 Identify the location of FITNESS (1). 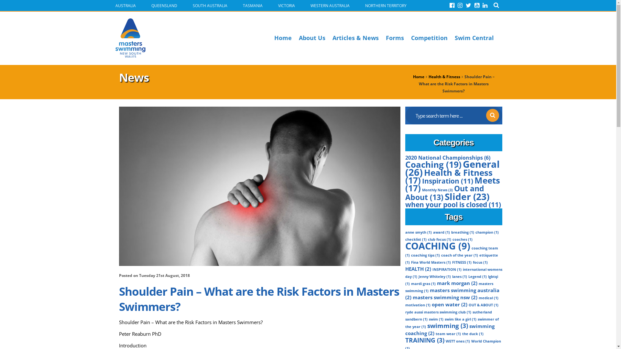
(462, 262).